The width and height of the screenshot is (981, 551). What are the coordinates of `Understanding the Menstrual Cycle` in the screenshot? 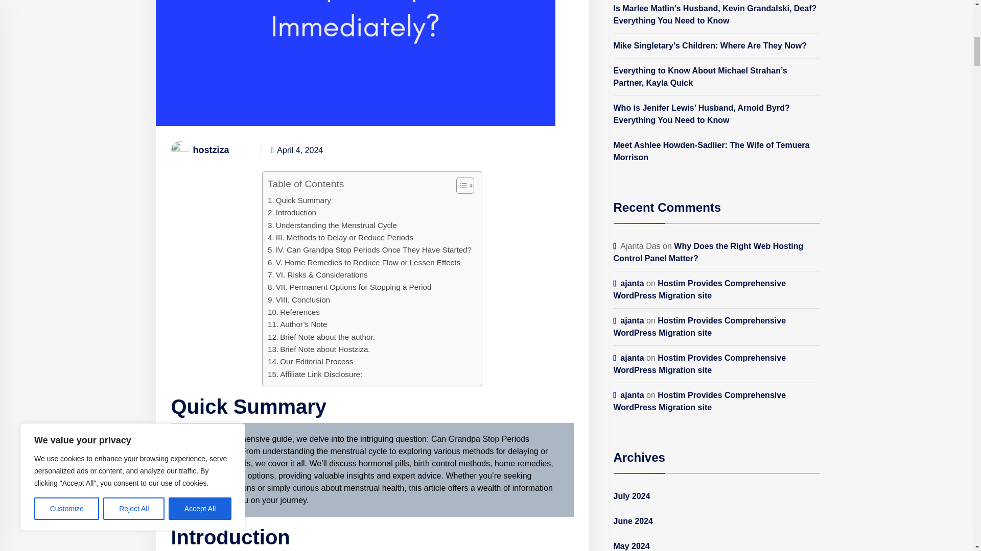 It's located at (332, 225).